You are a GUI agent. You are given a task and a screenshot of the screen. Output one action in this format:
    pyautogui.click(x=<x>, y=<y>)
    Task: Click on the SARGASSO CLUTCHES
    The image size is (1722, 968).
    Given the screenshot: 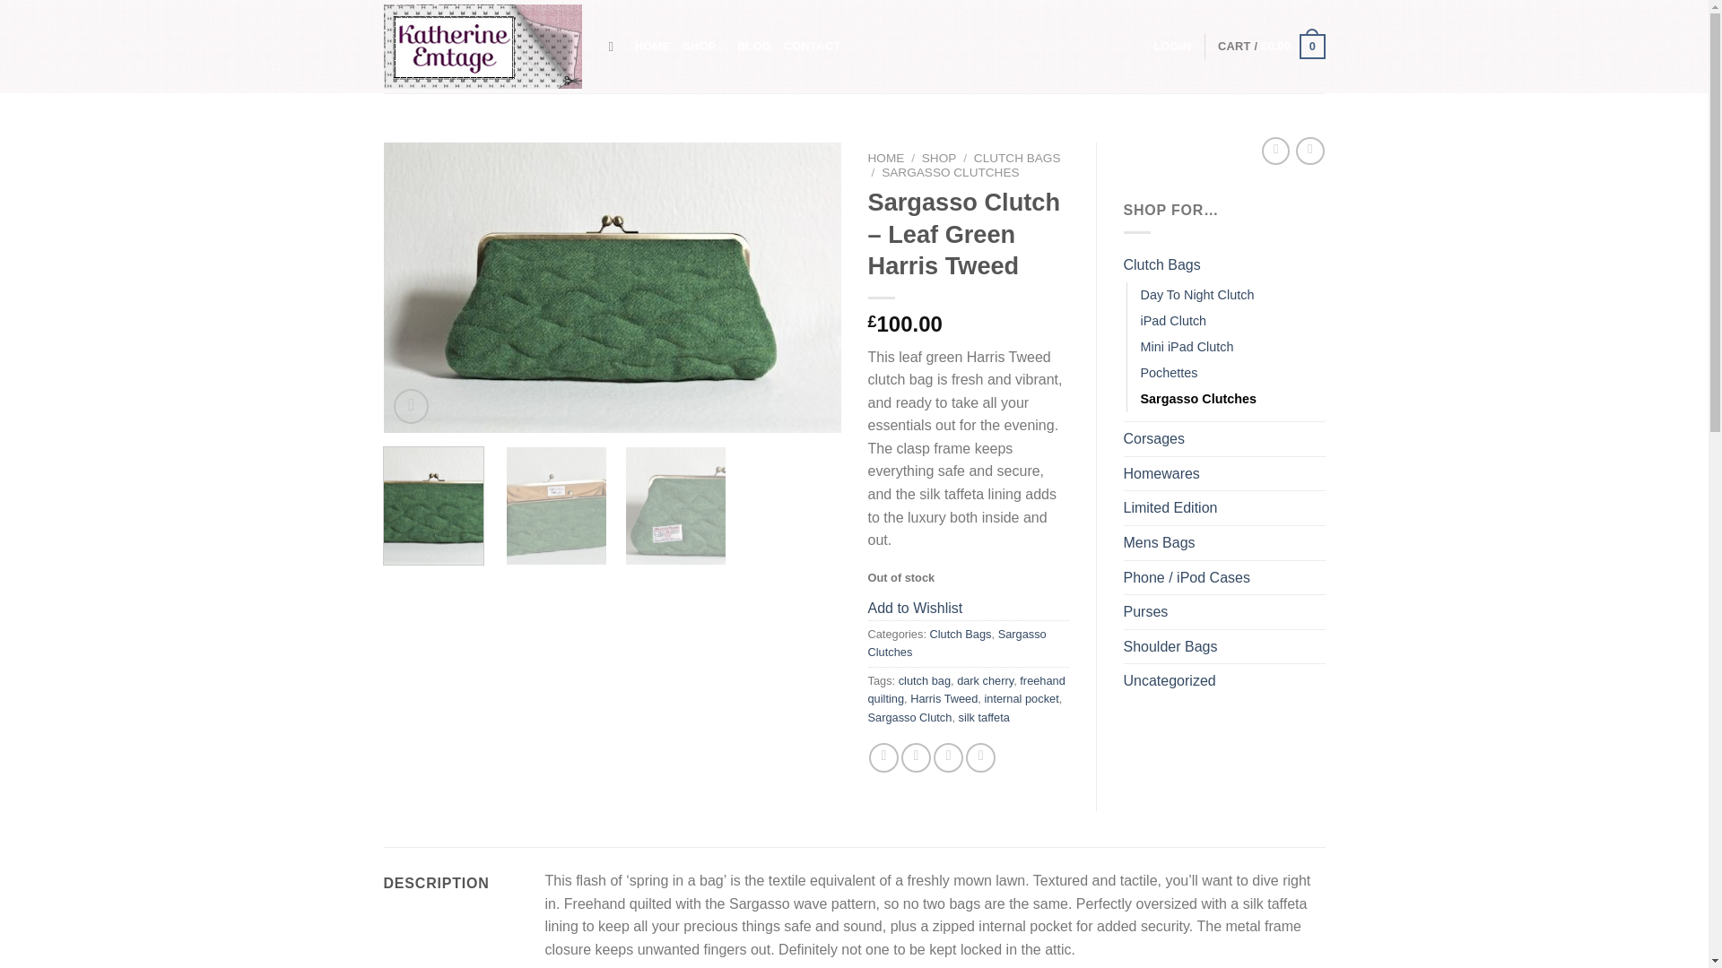 What is the action you would take?
    pyautogui.click(x=951, y=172)
    